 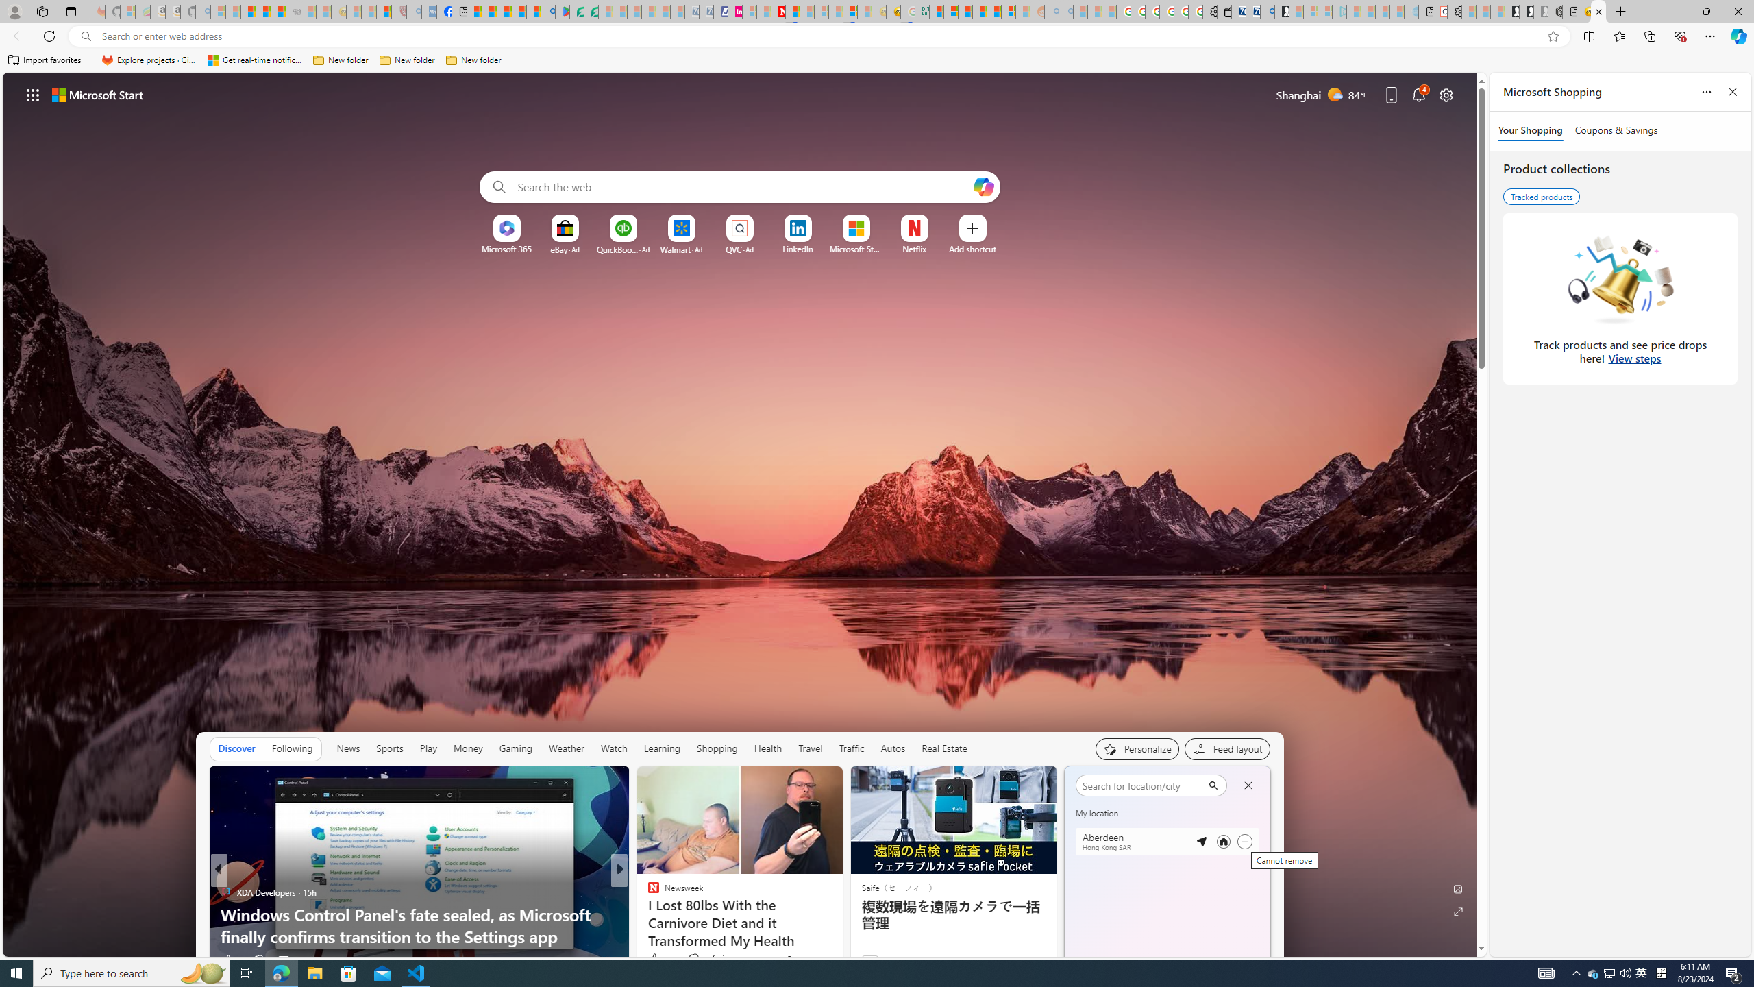 I want to click on Kinda Frugal - MSN, so click(x=993, y=12).